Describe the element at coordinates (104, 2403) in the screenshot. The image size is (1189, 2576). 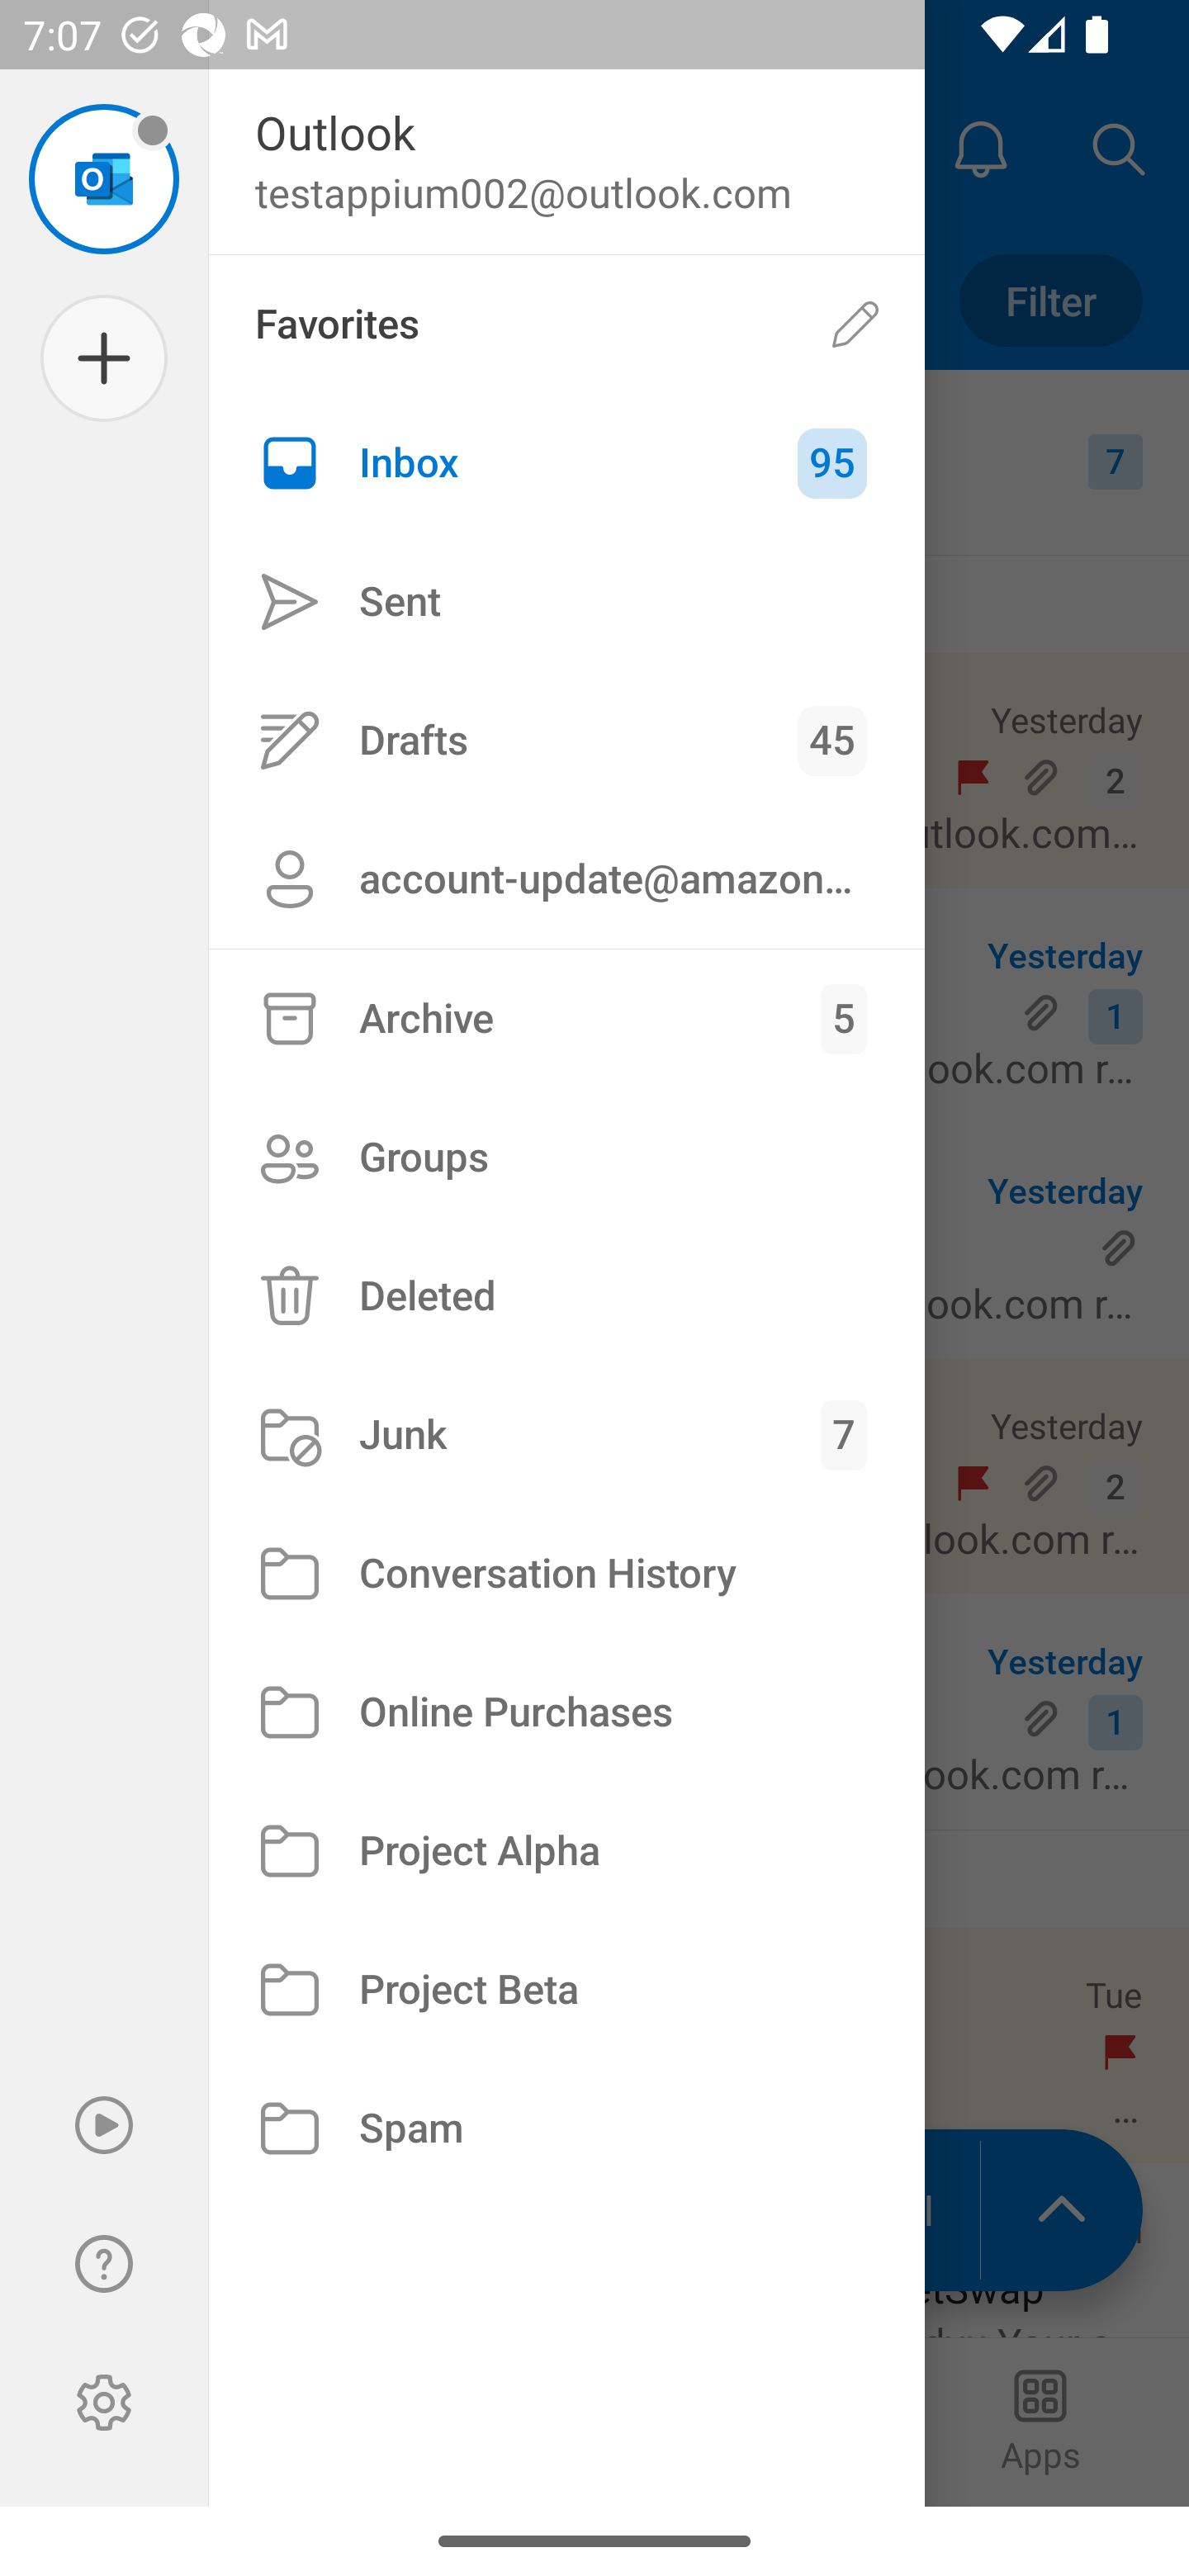
I see `Settings` at that location.